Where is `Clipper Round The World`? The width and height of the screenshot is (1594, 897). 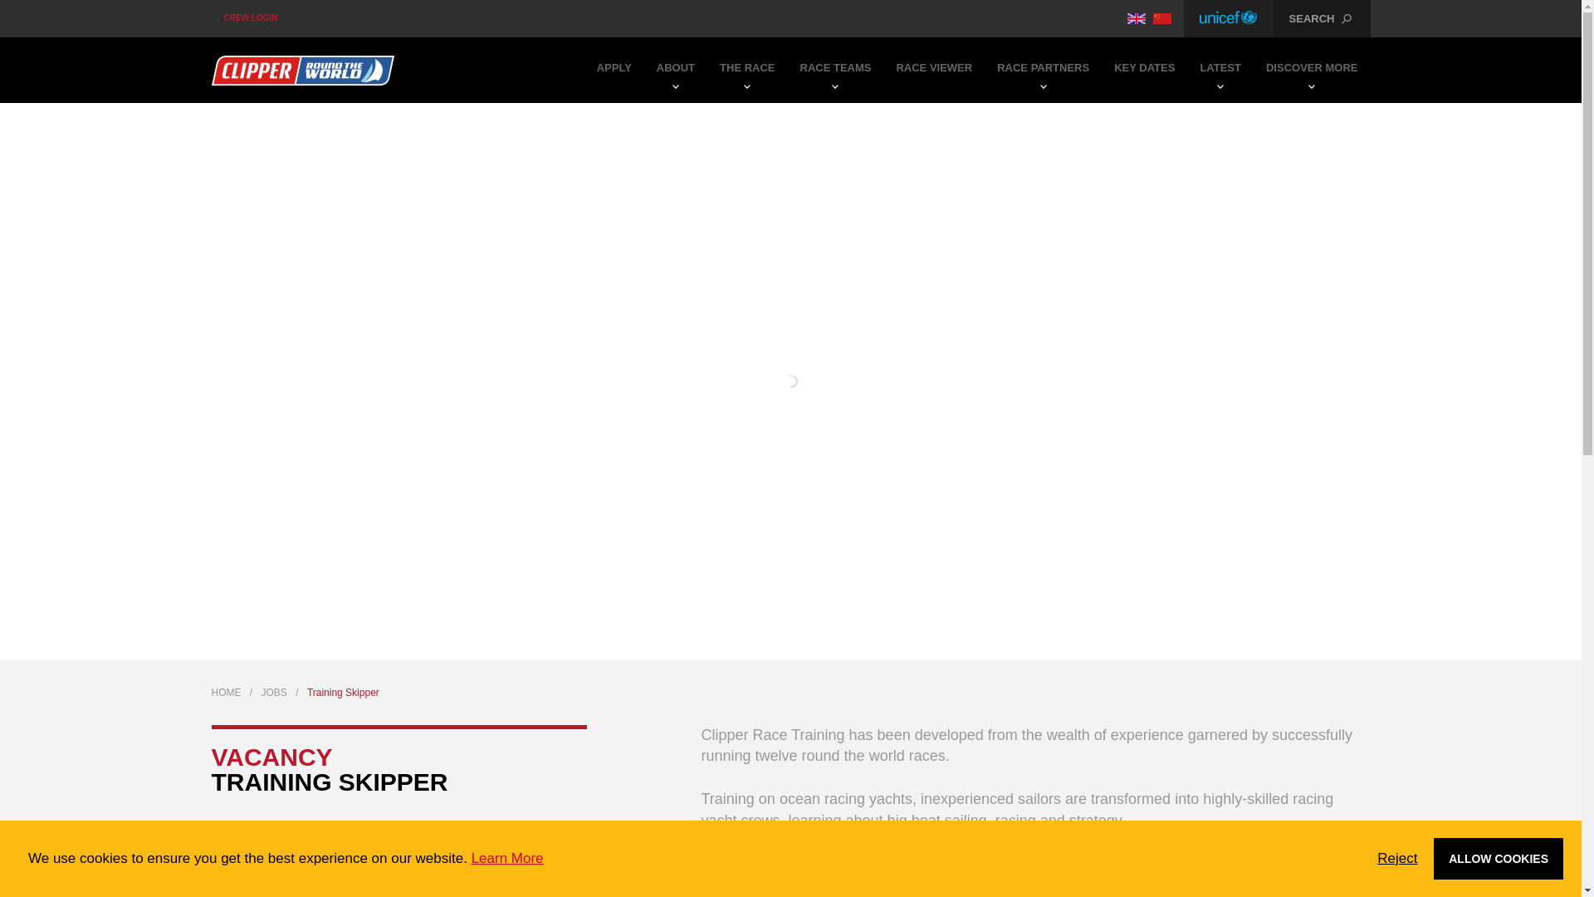 Clipper Round The World is located at coordinates (302, 70).